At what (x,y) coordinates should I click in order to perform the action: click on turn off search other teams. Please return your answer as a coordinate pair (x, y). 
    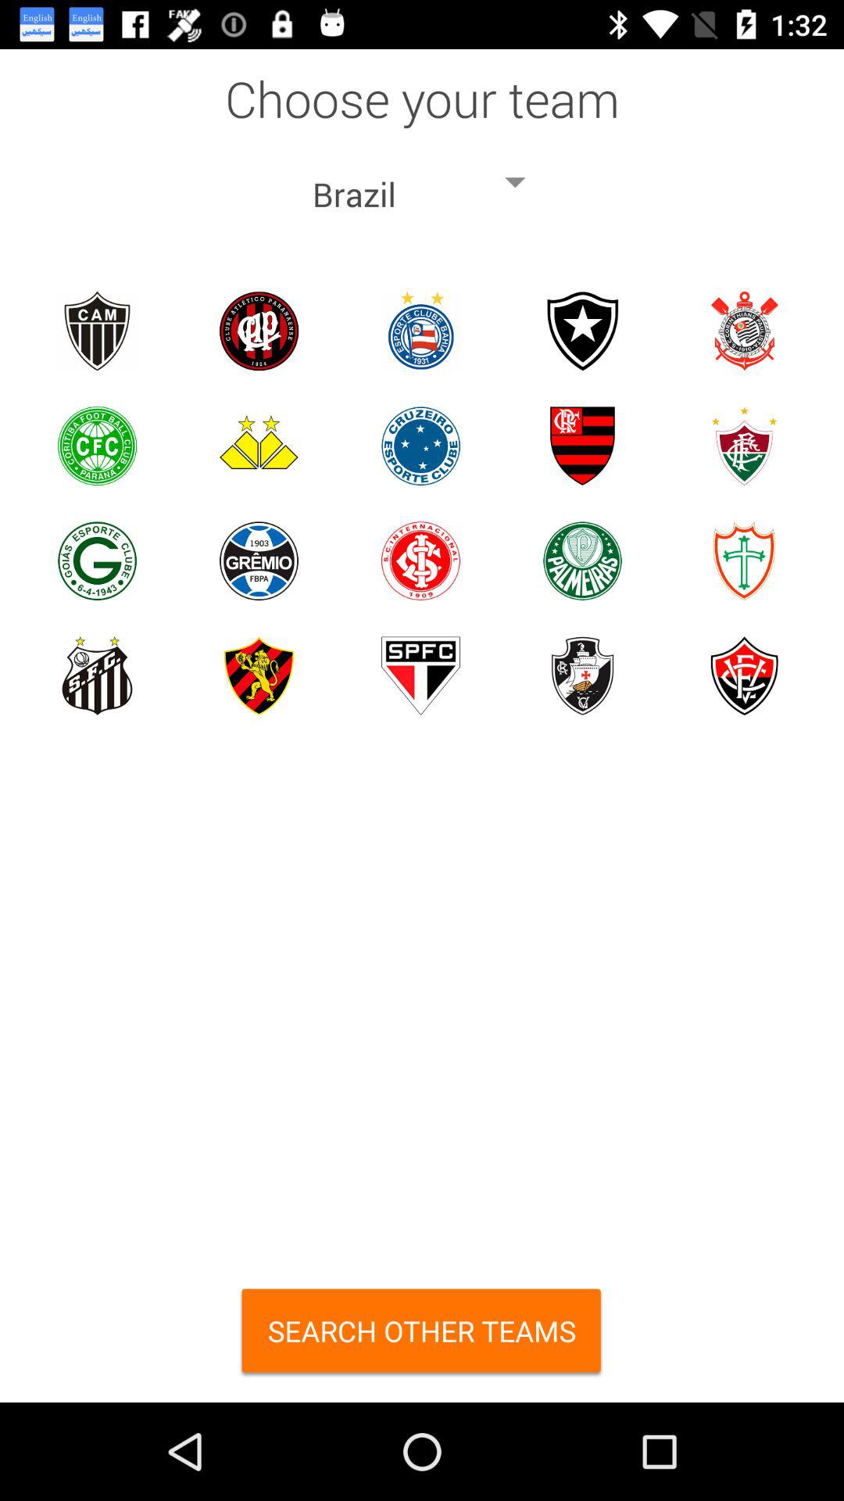
    Looking at the image, I should click on (422, 1337).